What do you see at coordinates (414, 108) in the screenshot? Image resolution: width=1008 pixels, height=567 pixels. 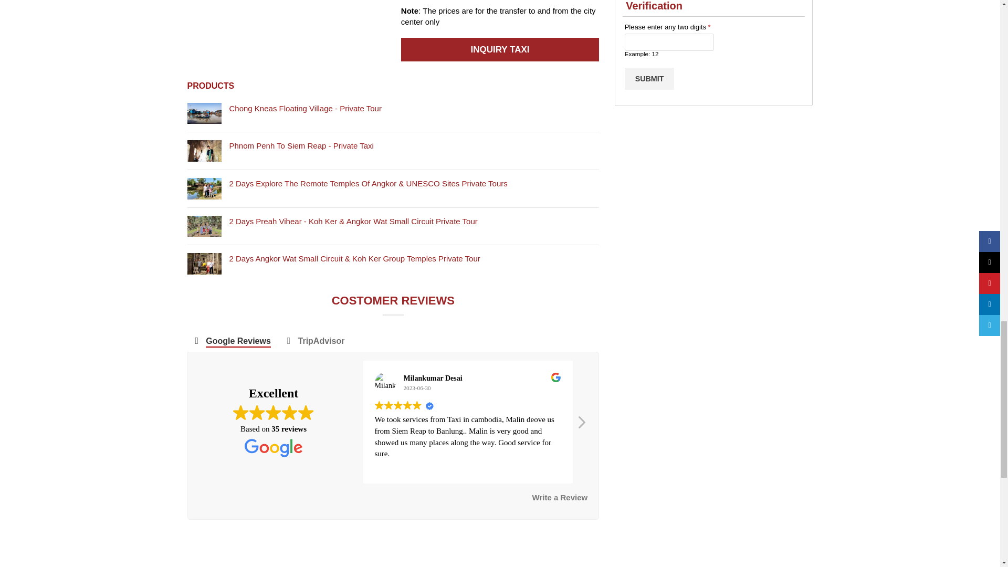 I see `Chong Kneas Floating Village - Private Tour` at bounding box center [414, 108].